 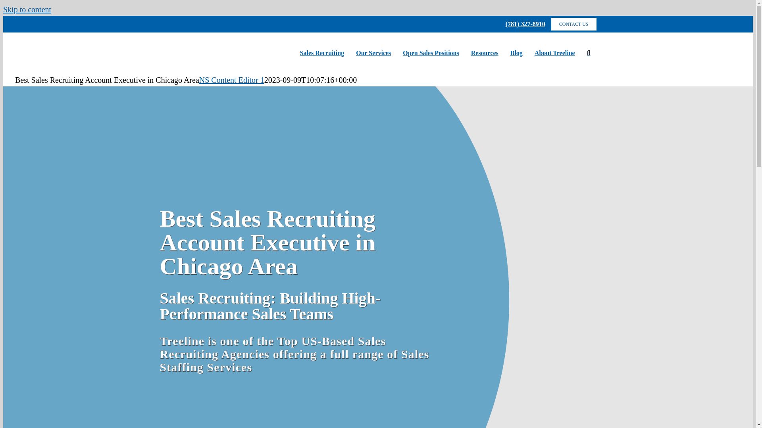 What do you see at coordinates (555, 53) in the screenshot?
I see `About Treeline` at bounding box center [555, 53].